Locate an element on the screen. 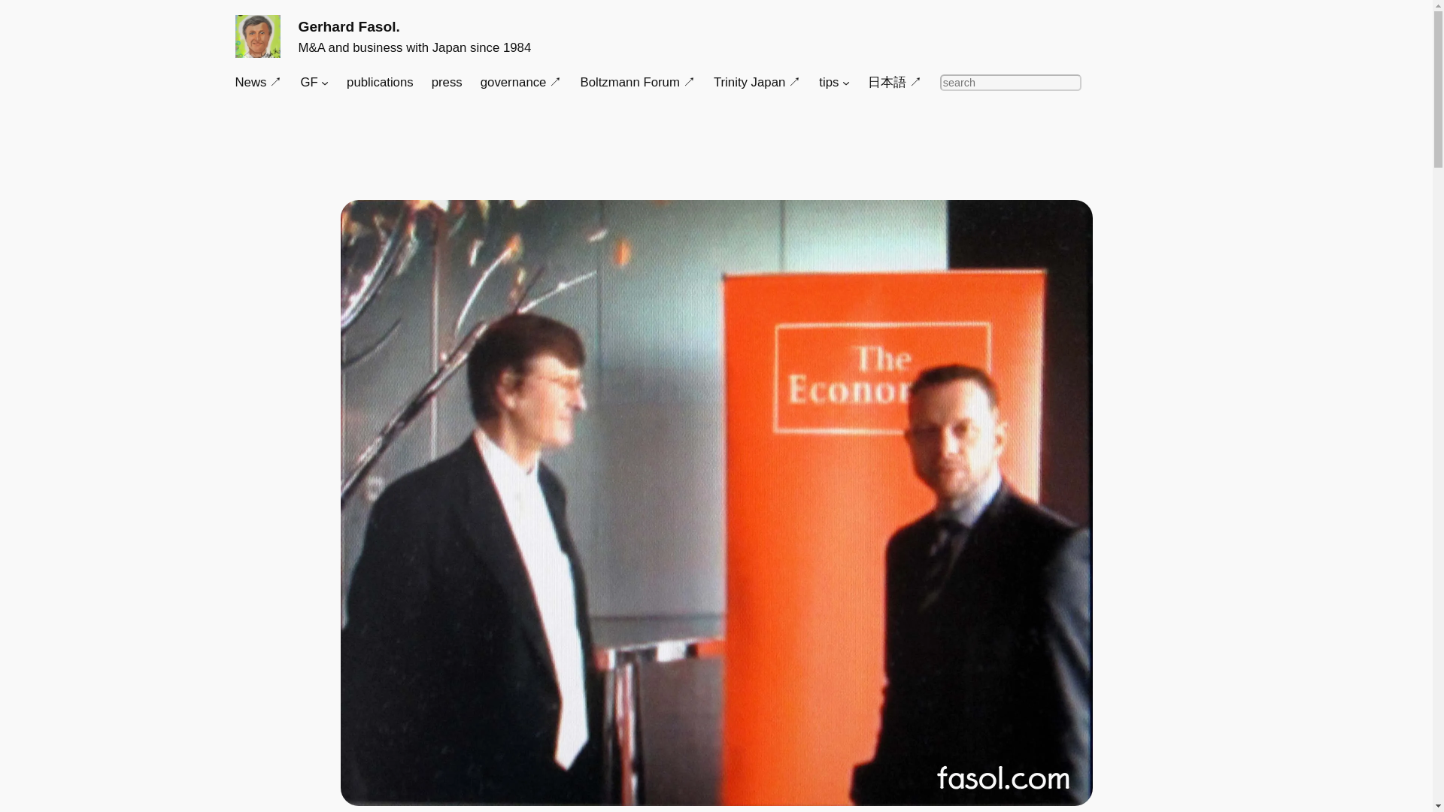 Image resolution: width=1444 pixels, height=812 pixels. Boltzmann Forum is located at coordinates (637, 83).